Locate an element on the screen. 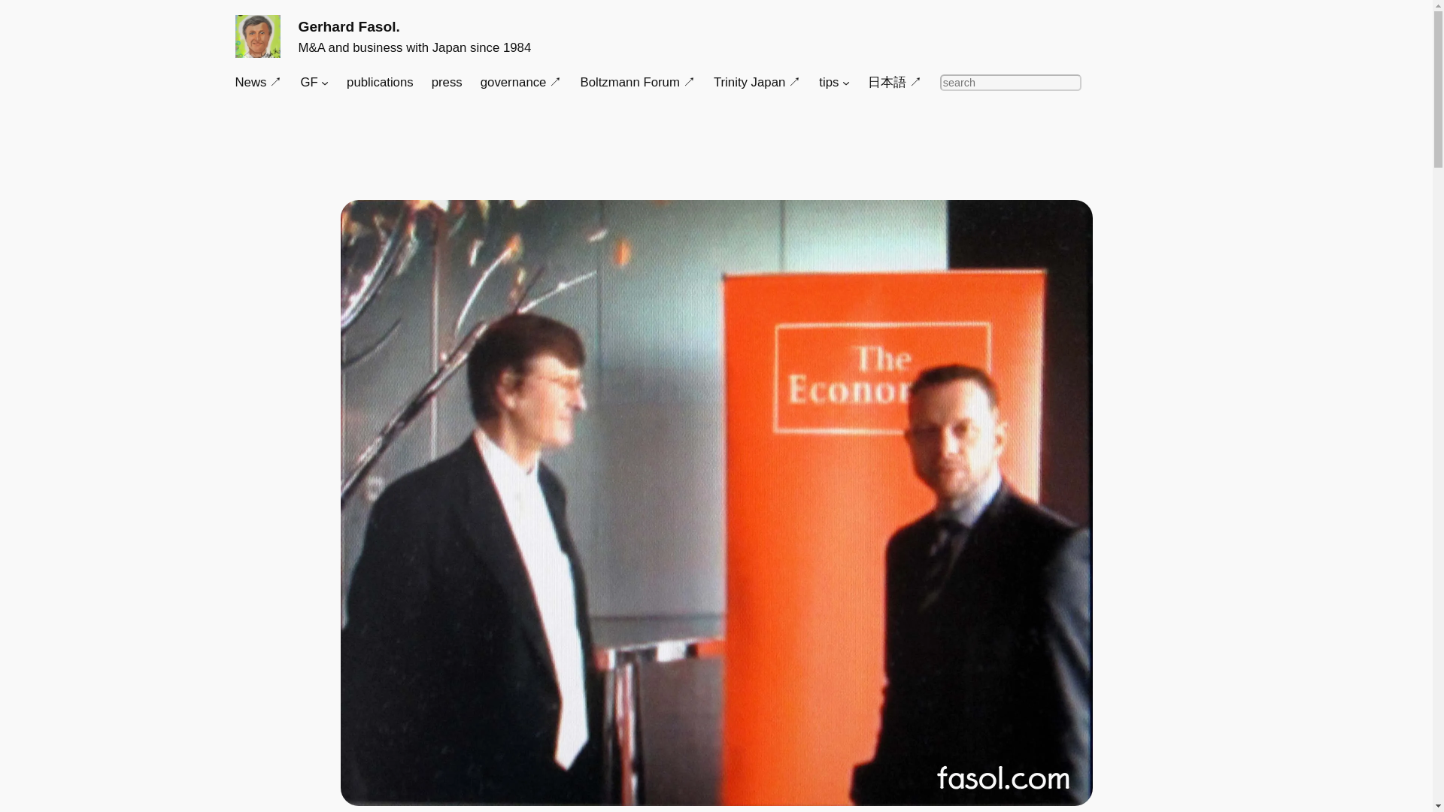 Image resolution: width=1444 pixels, height=812 pixels. Boltzmann Forum is located at coordinates (637, 83).